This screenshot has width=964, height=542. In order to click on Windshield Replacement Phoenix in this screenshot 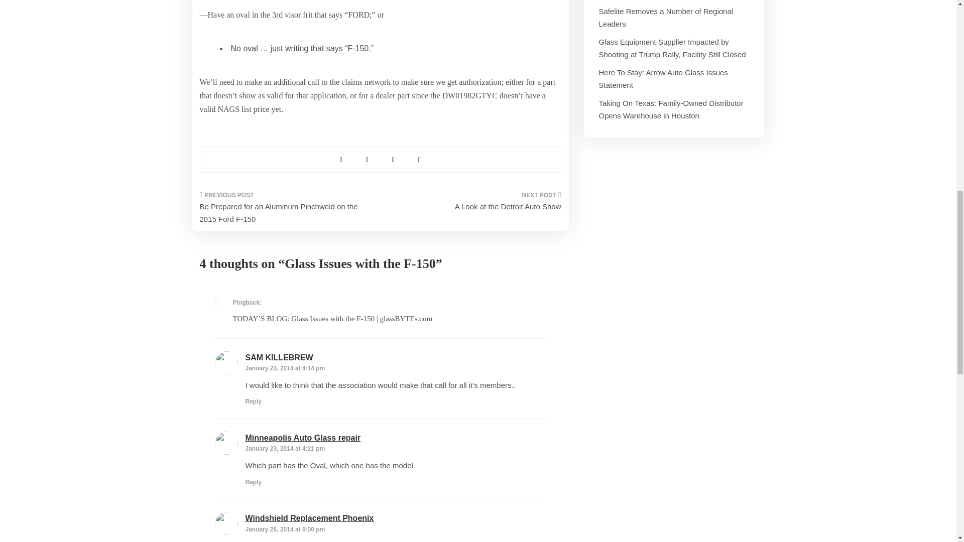, I will do `click(309, 518)`.